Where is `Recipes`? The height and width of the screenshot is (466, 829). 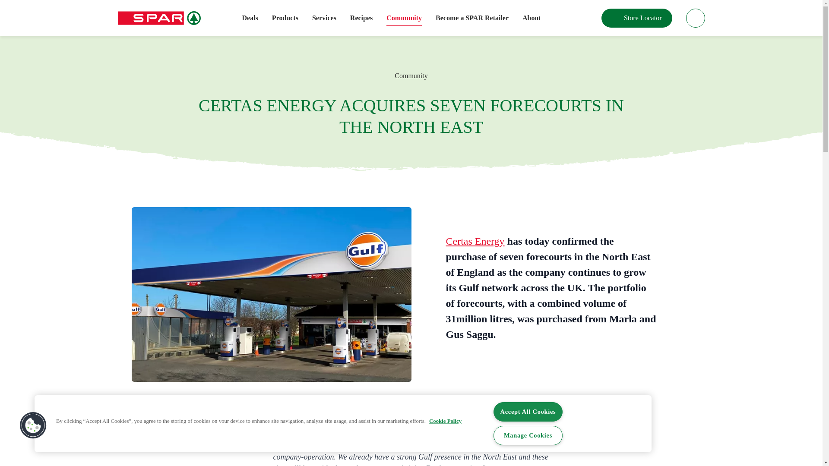 Recipes is located at coordinates (361, 18).